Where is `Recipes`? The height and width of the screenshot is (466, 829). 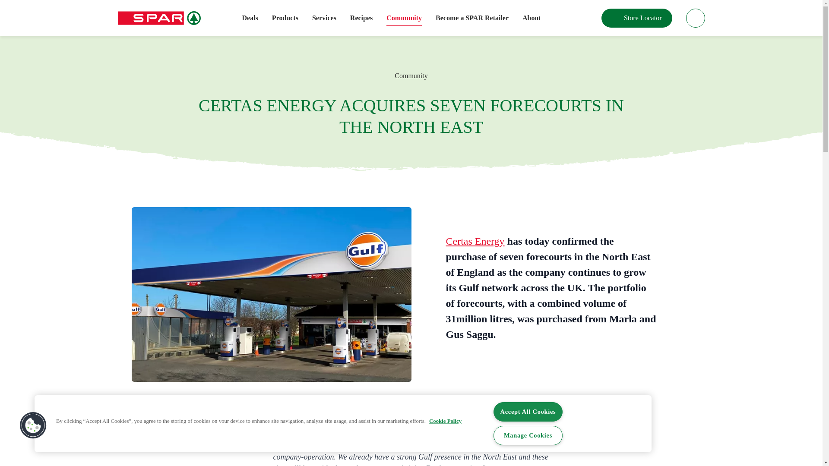 Recipes is located at coordinates (361, 18).